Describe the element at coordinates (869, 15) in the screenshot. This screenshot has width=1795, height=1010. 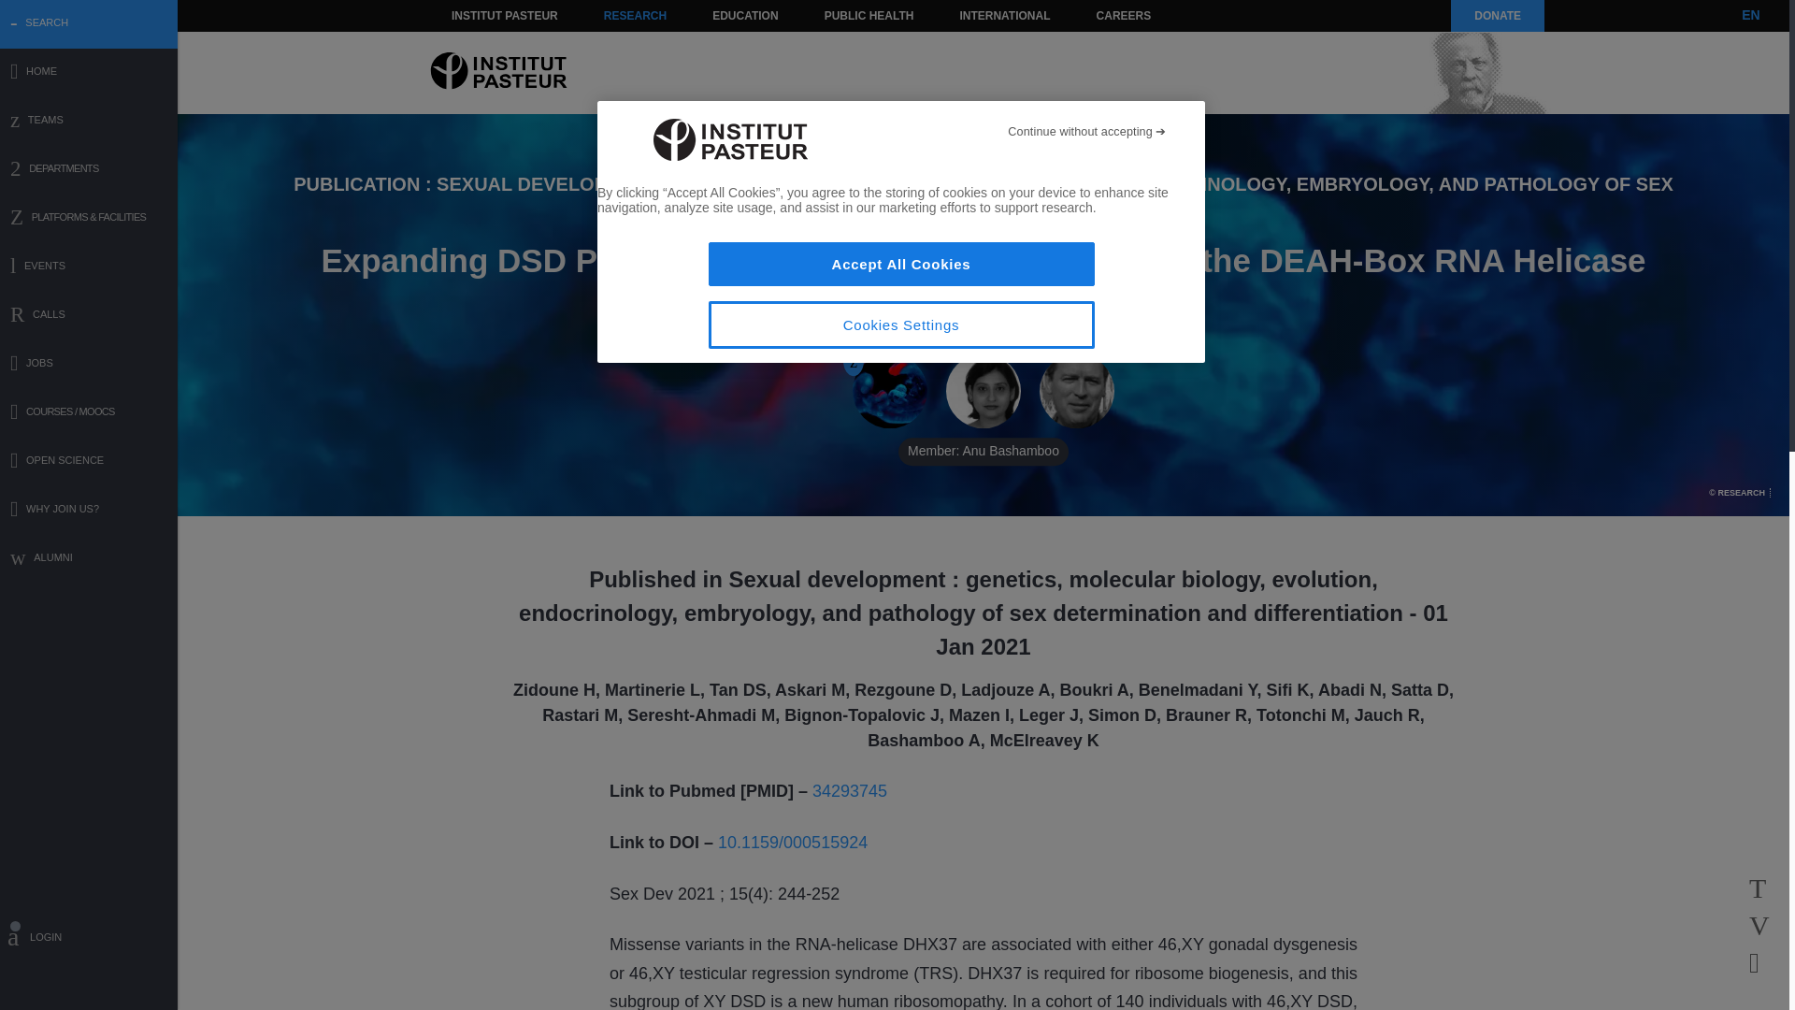
I see `PUBLIC HEALTH` at that location.